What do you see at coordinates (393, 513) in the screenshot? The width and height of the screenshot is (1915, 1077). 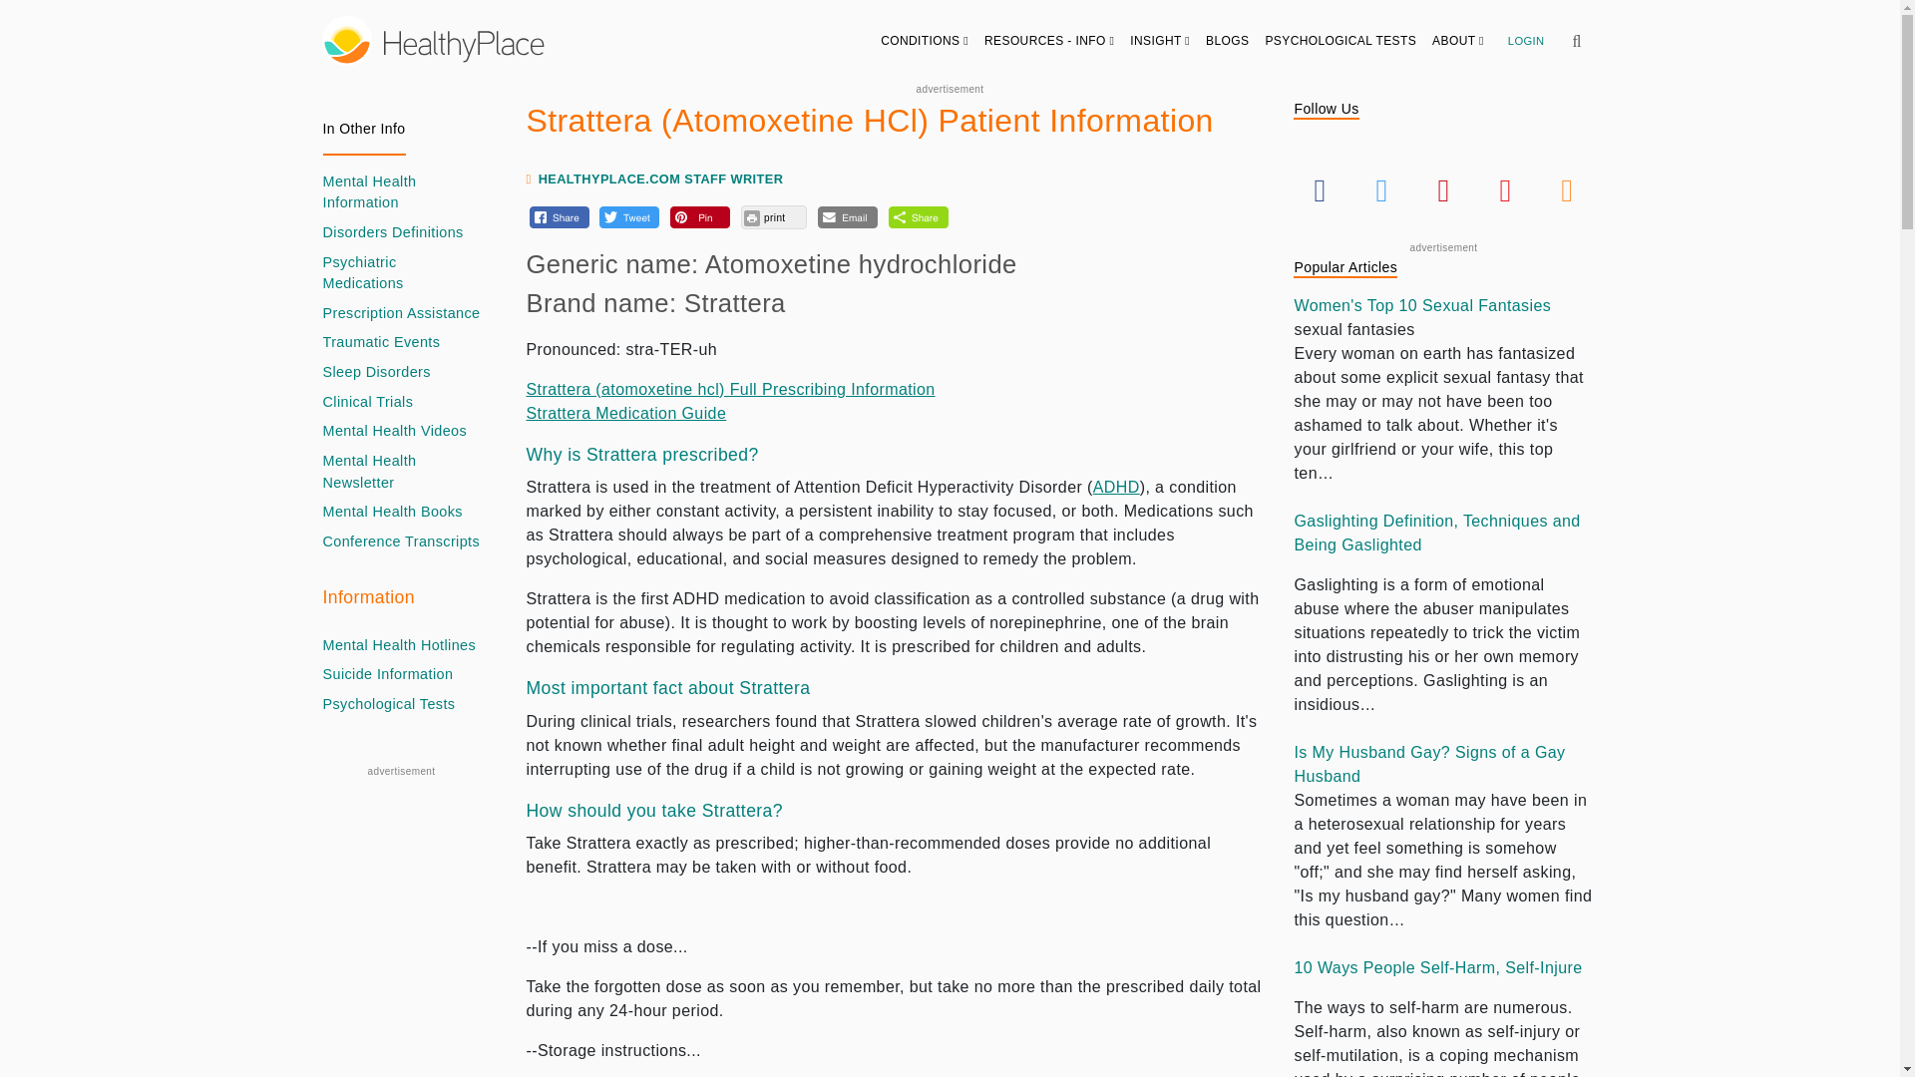 I see `Helpful Books on Mental Health` at bounding box center [393, 513].